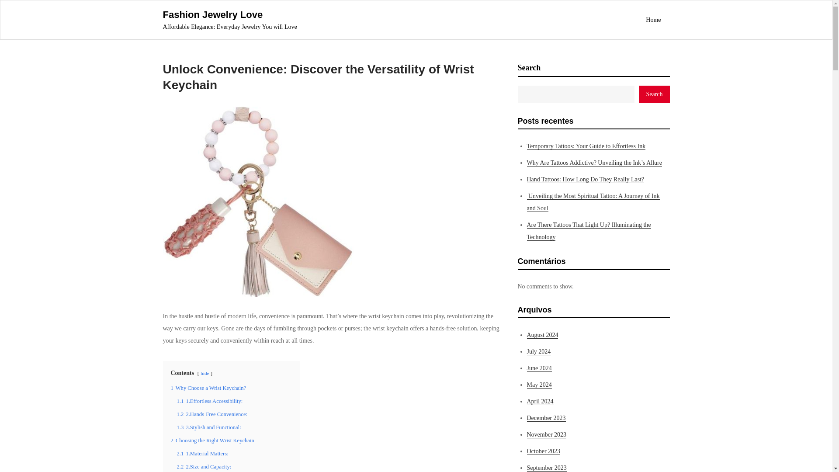  I want to click on 2.2 2.Size and Capacity:, so click(204, 466).